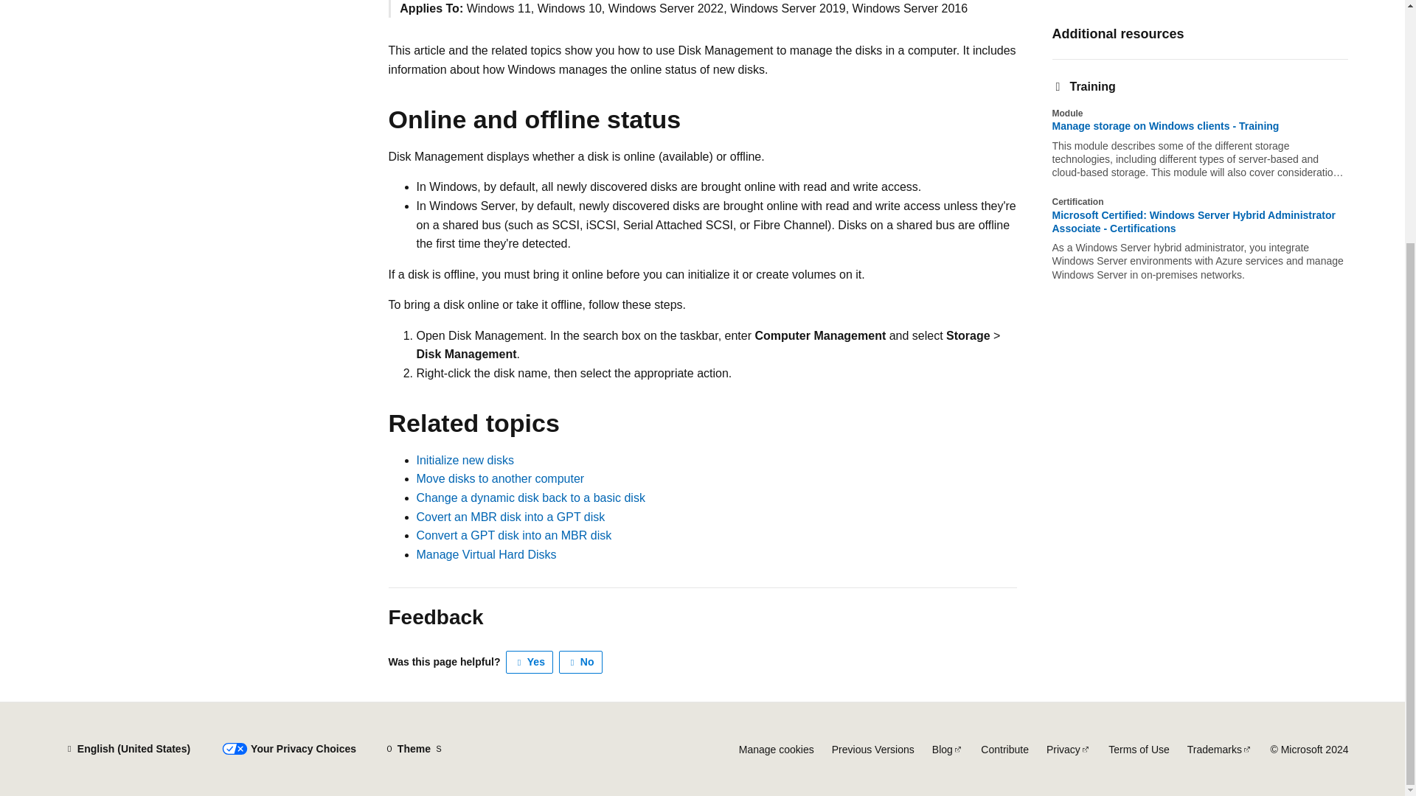 This screenshot has height=796, width=1416. Describe the element at coordinates (500, 478) in the screenshot. I see `Move disks to another computer` at that location.